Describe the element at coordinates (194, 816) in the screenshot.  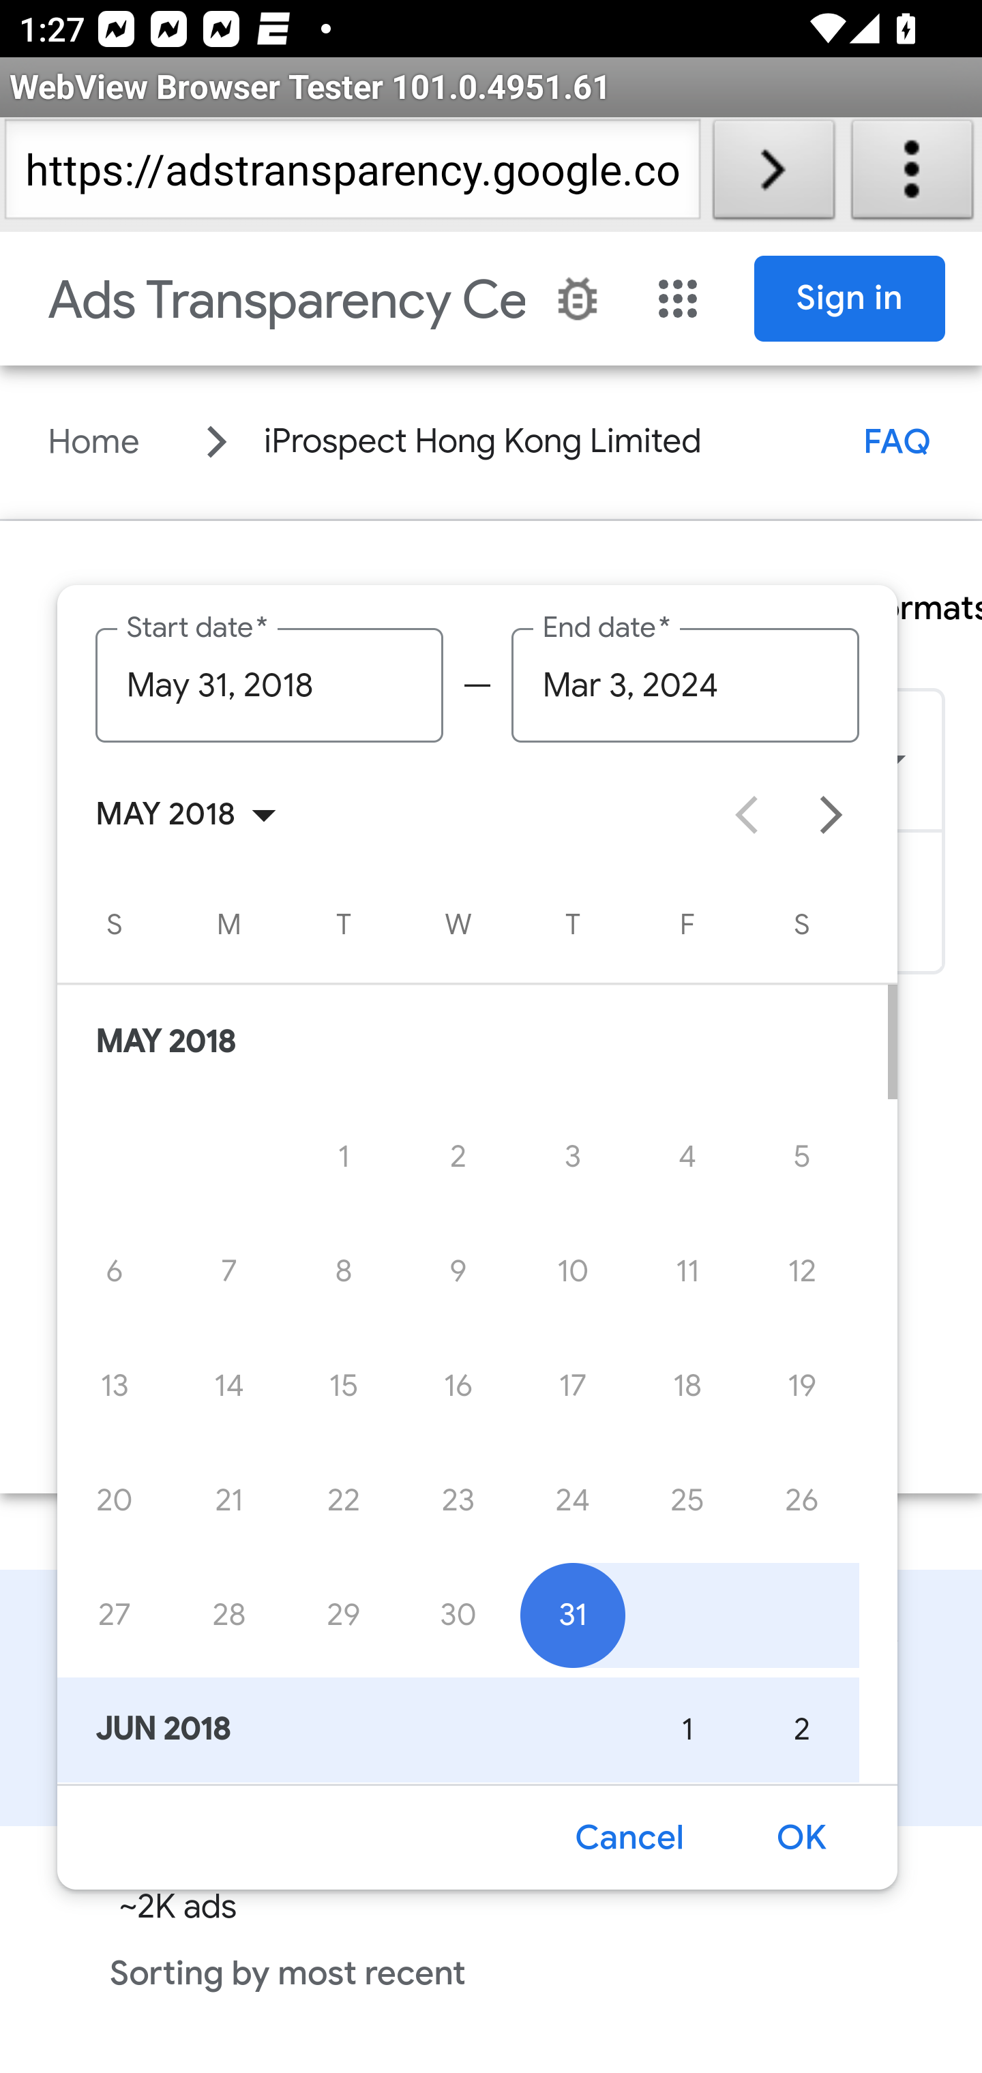
I see `MAY 2018` at that location.